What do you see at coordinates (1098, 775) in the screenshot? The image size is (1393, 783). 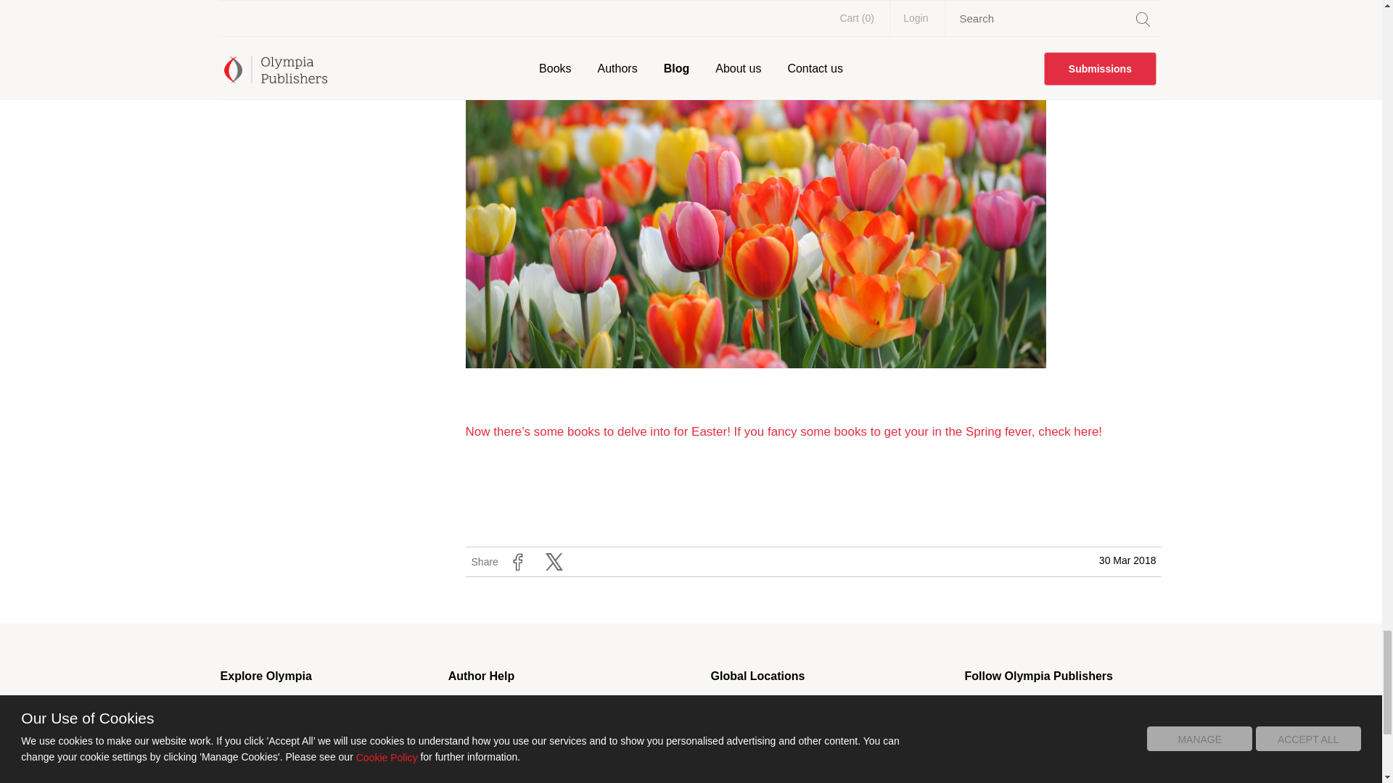 I see `Bumblebee Youtube Channel` at bounding box center [1098, 775].